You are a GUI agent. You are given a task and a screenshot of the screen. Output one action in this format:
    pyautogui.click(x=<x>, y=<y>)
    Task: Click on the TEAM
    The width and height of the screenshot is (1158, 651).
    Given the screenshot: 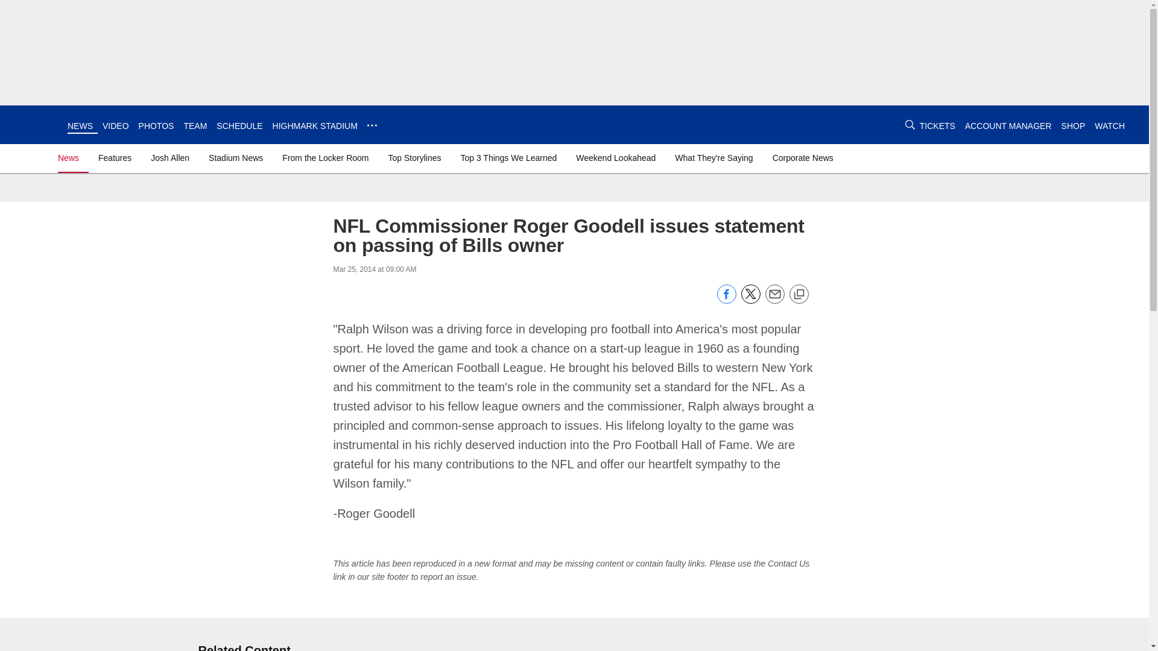 What is the action you would take?
    pyautogui.click(x=195, y=125)
    